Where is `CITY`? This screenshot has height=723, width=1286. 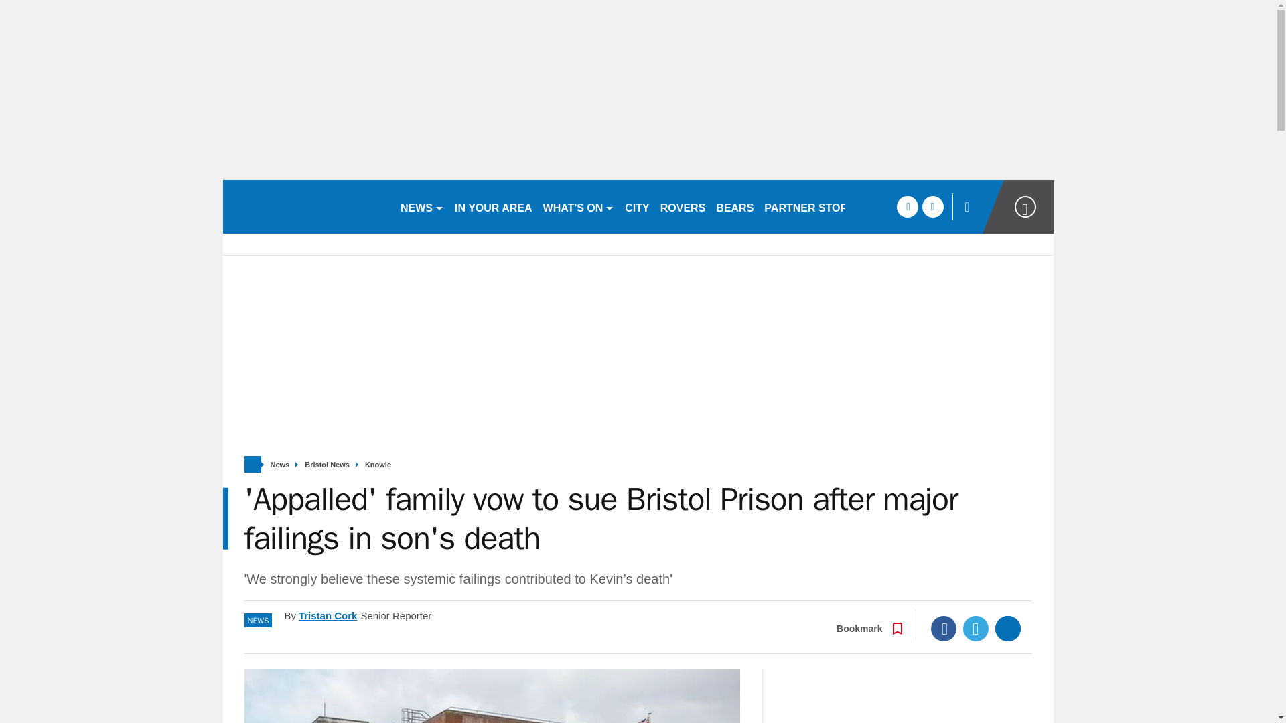 CITY is located at coordinates (637, 206).